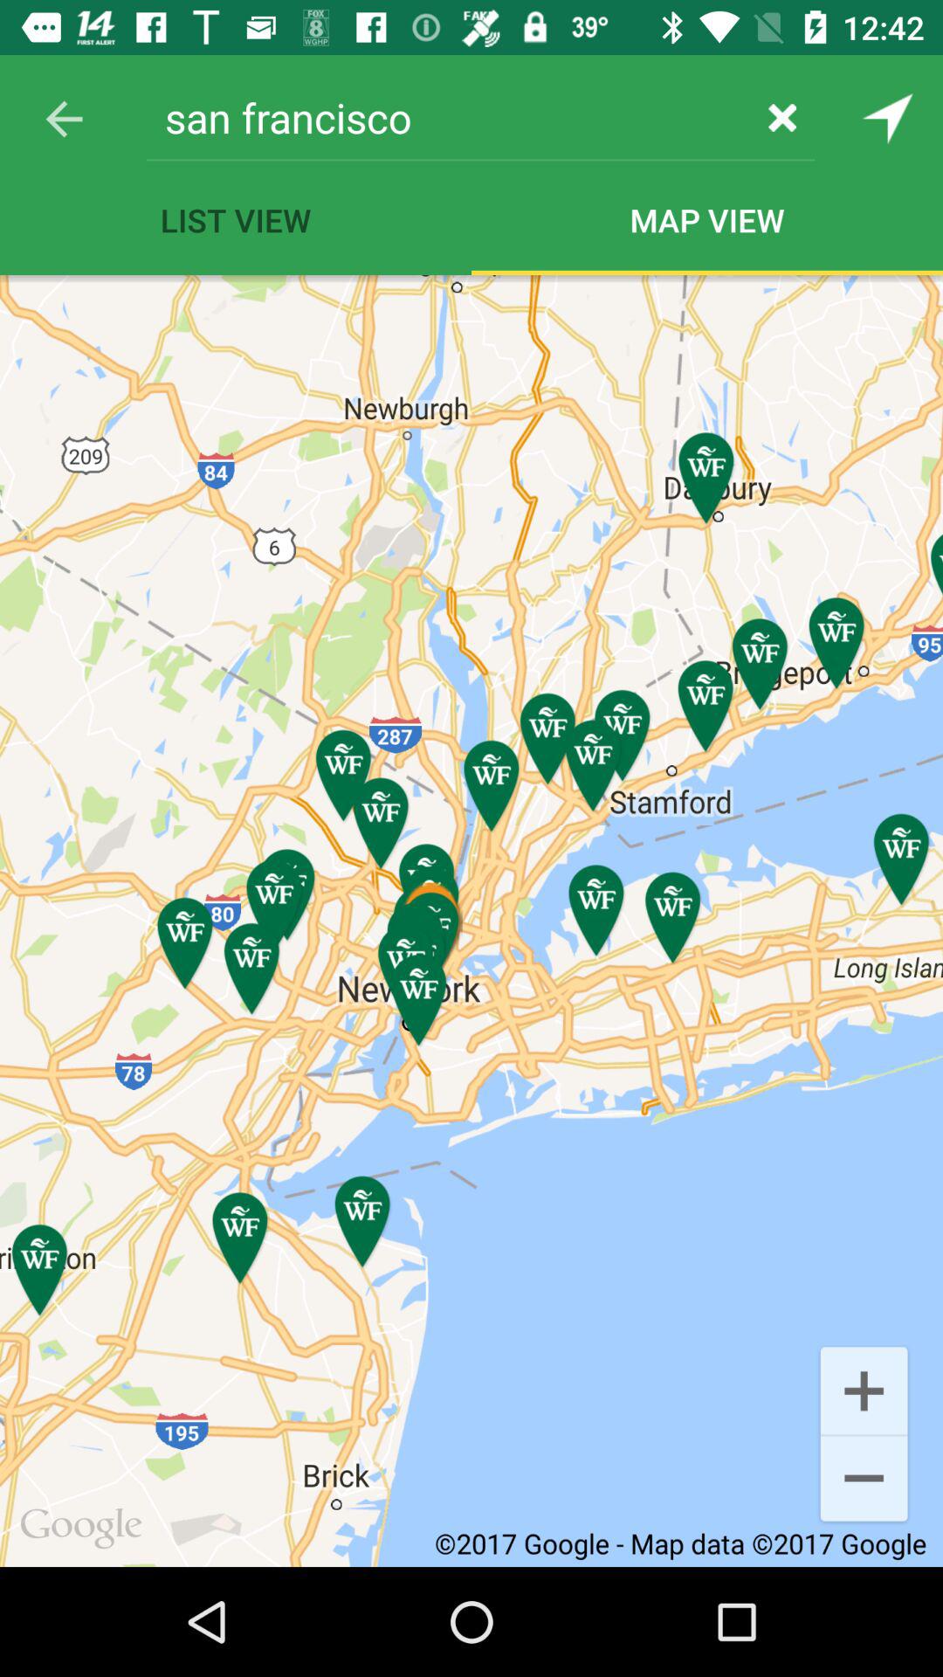 The width and height of the screenshot is (943, 1677). I want to click on tap item above map view, so click(782, 117).